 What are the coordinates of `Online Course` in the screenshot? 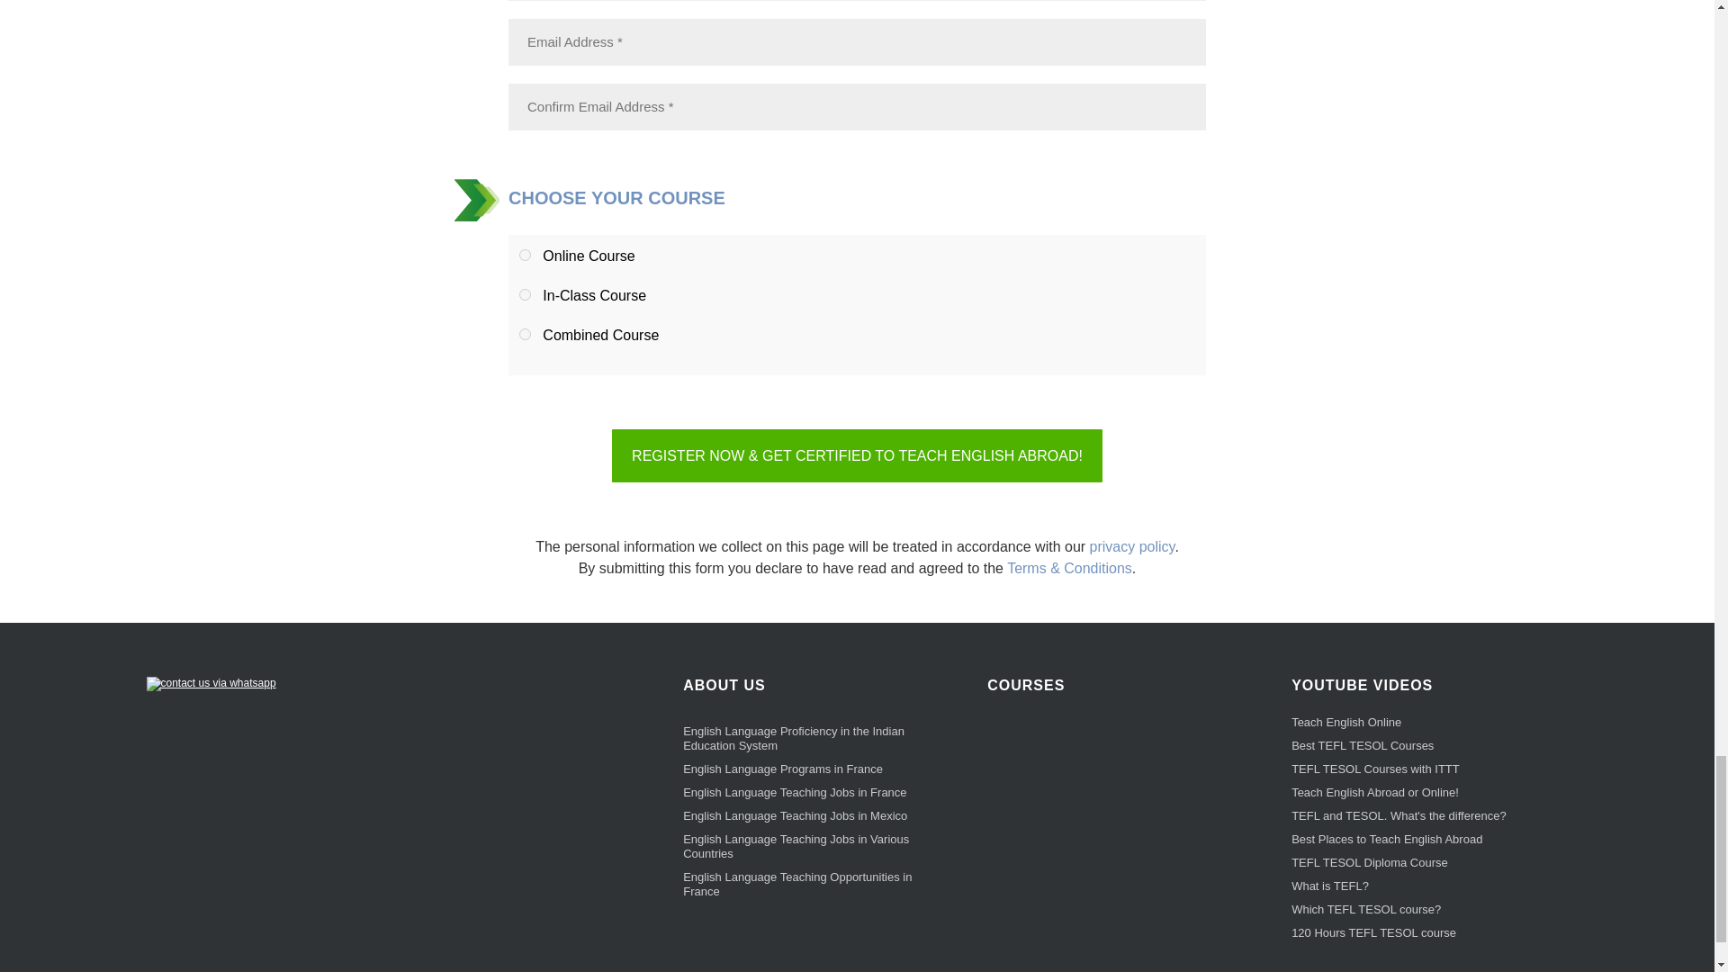 It's located at (525, 255).